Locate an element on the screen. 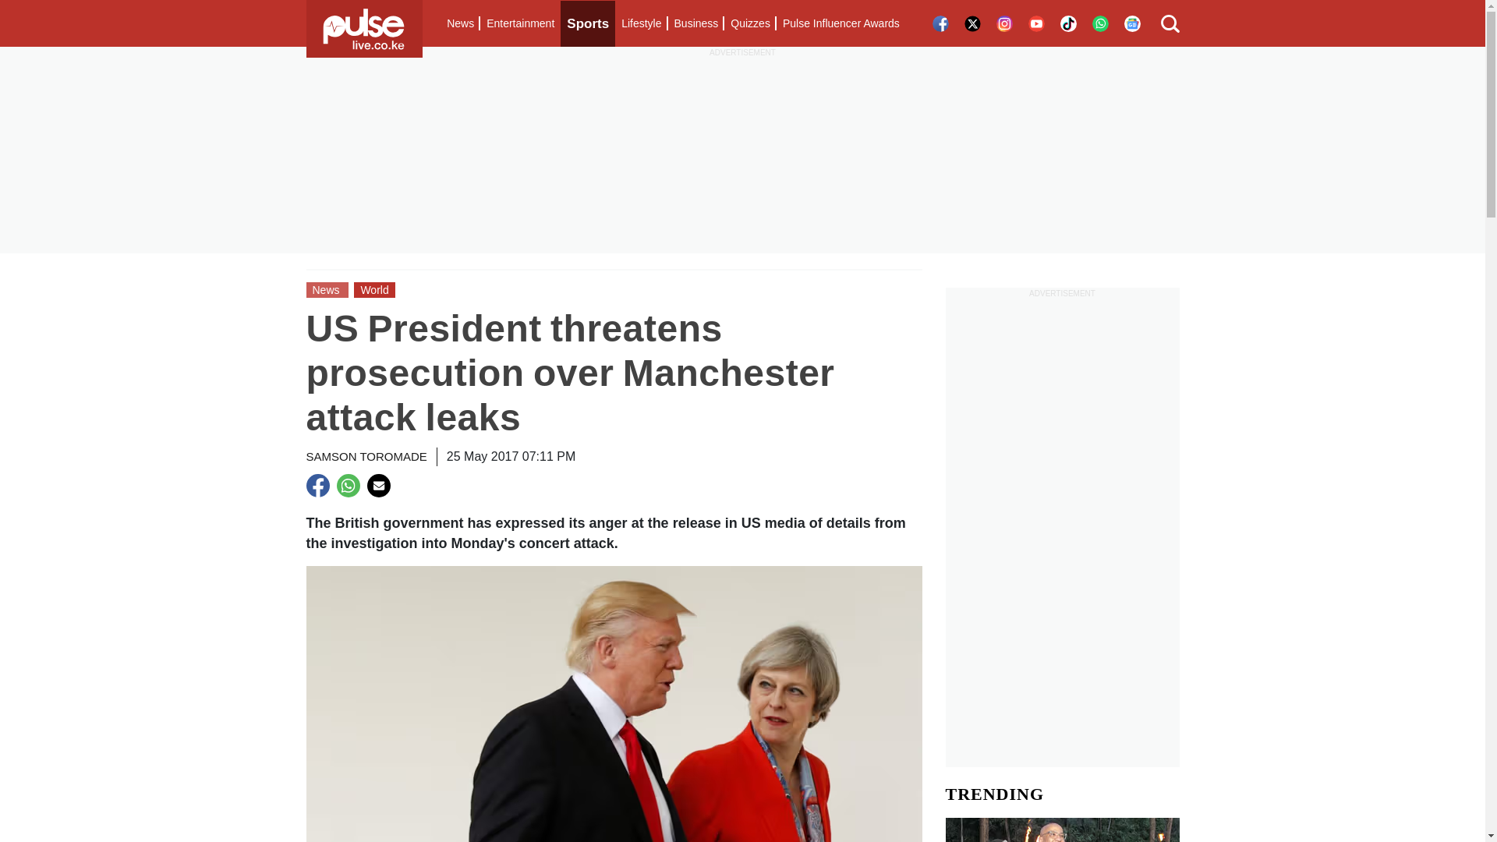 Image resolution: width=1497 pixels, height=842 pixels. Pulse Influencer Awards is located at coordinates (841, 23).